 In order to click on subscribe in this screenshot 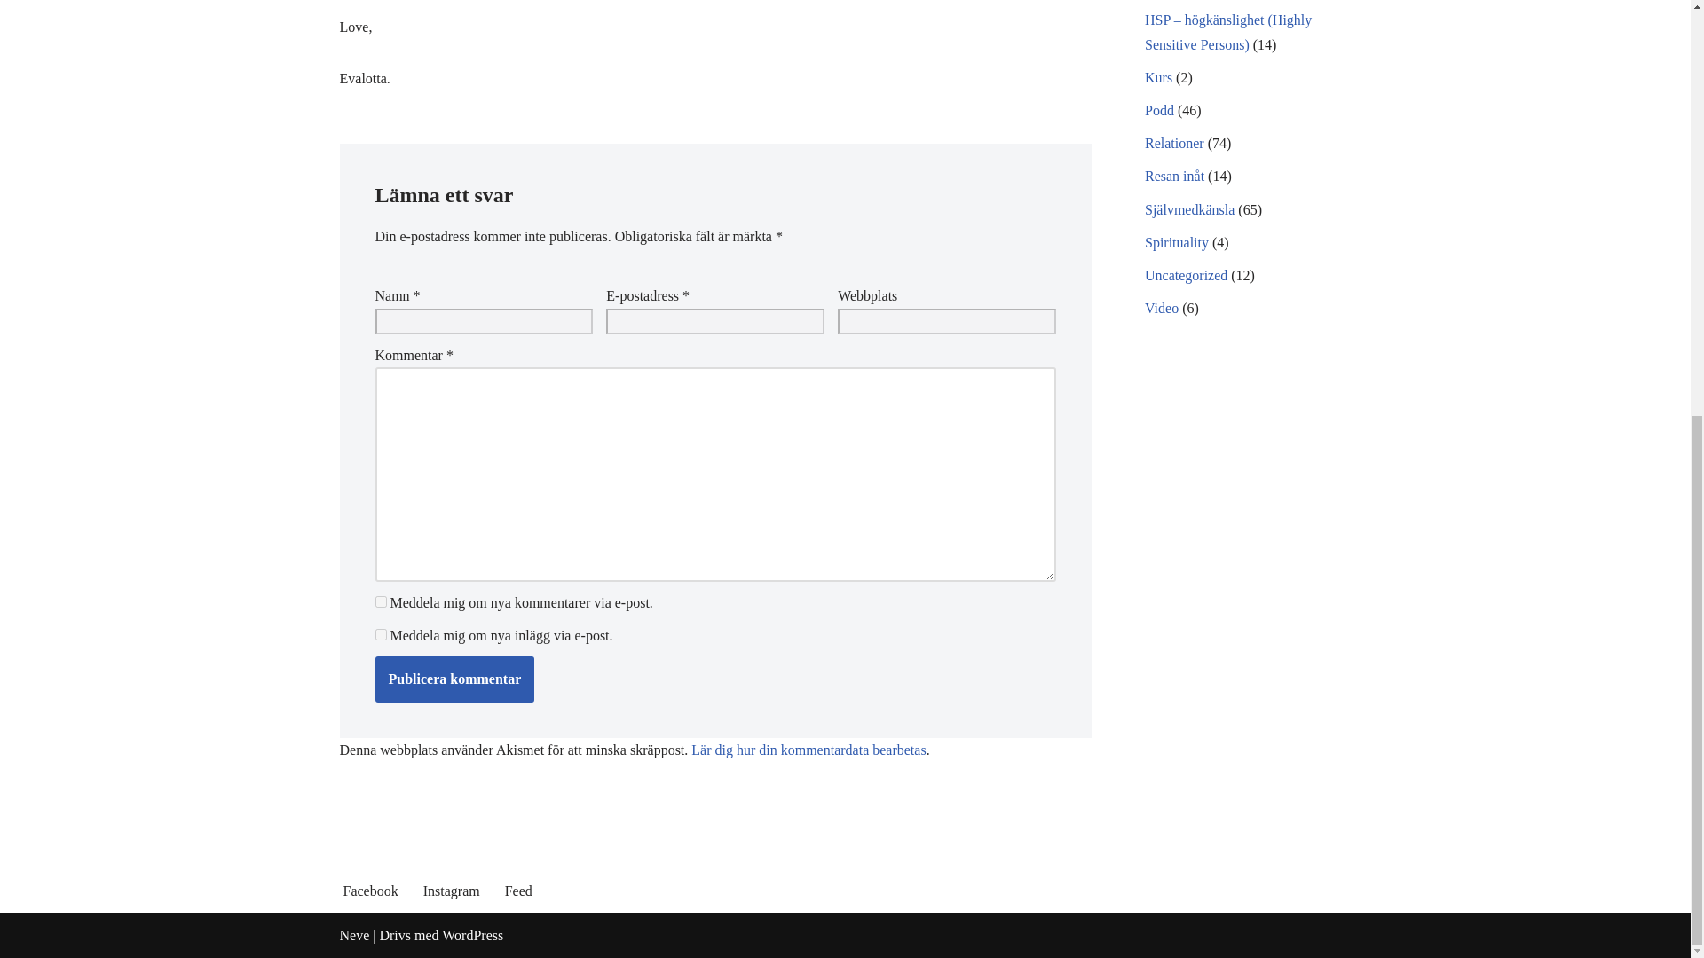, I will do `click(380, 601)`.